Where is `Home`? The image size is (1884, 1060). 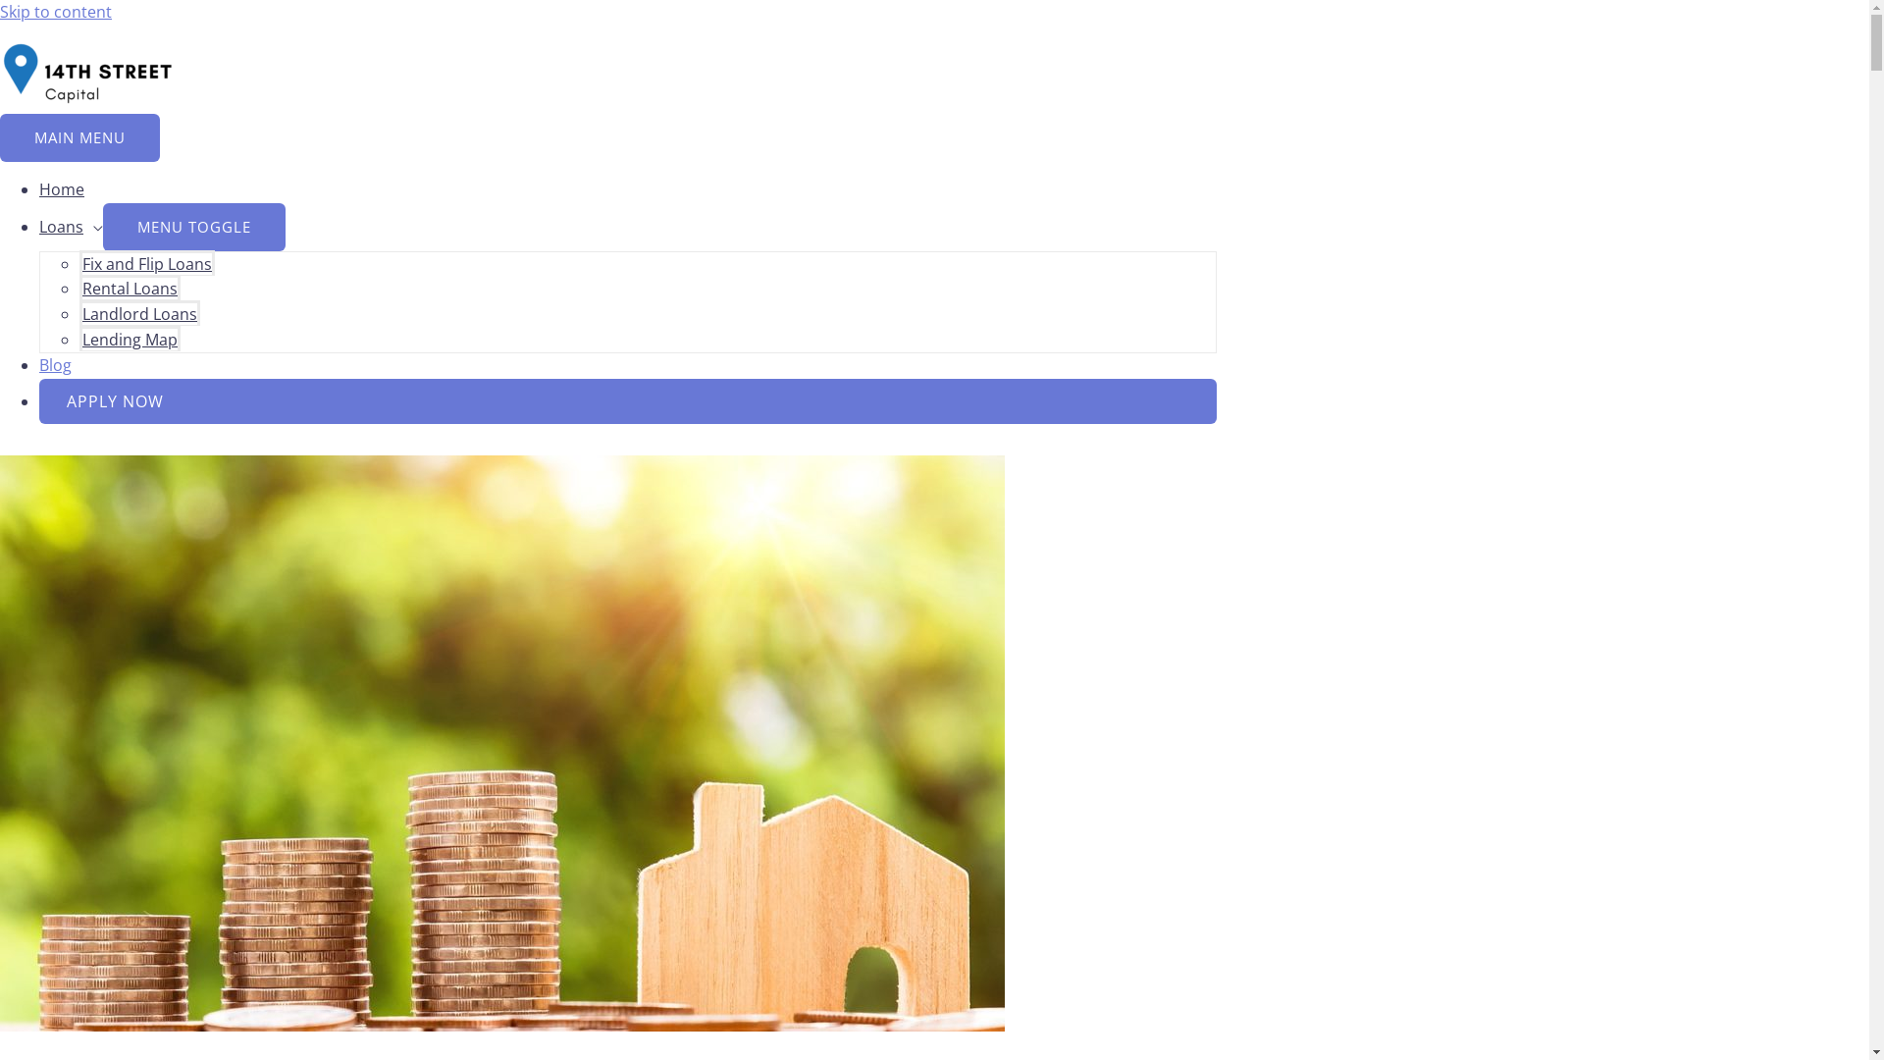
Home is located at coordinates (62, 189).